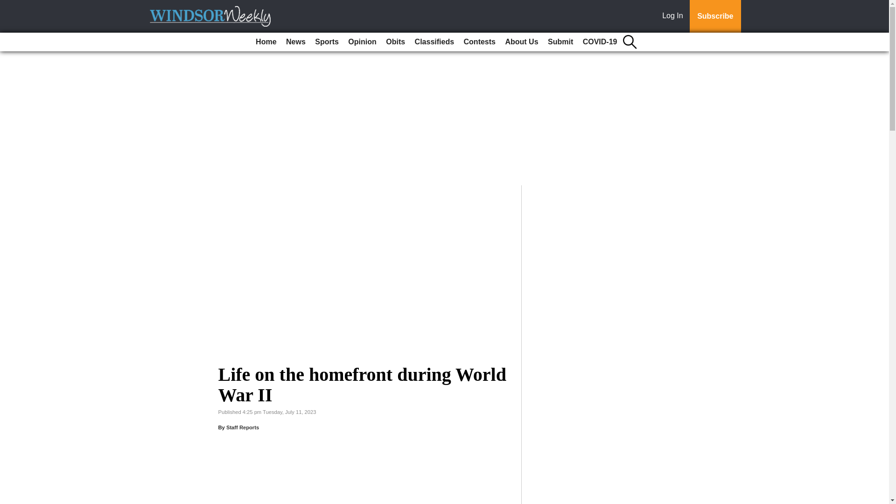 The width and height of the screenshot is (896, 504). I want to click on Log In, so click(674, 16).